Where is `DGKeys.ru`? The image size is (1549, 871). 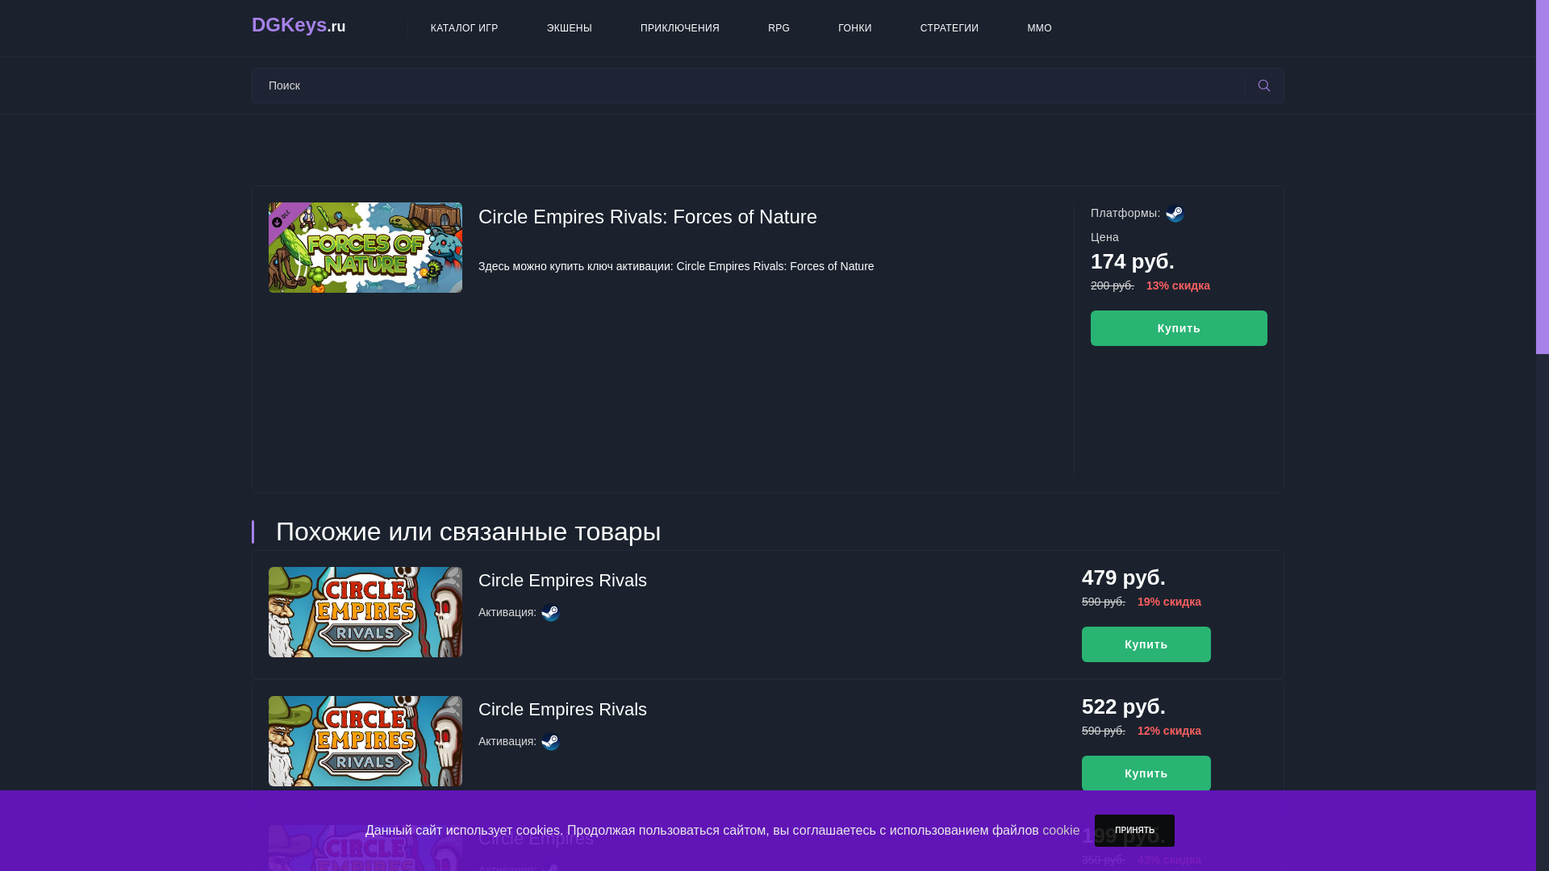
DGKeys.ru is located at coordinates (328, 27).